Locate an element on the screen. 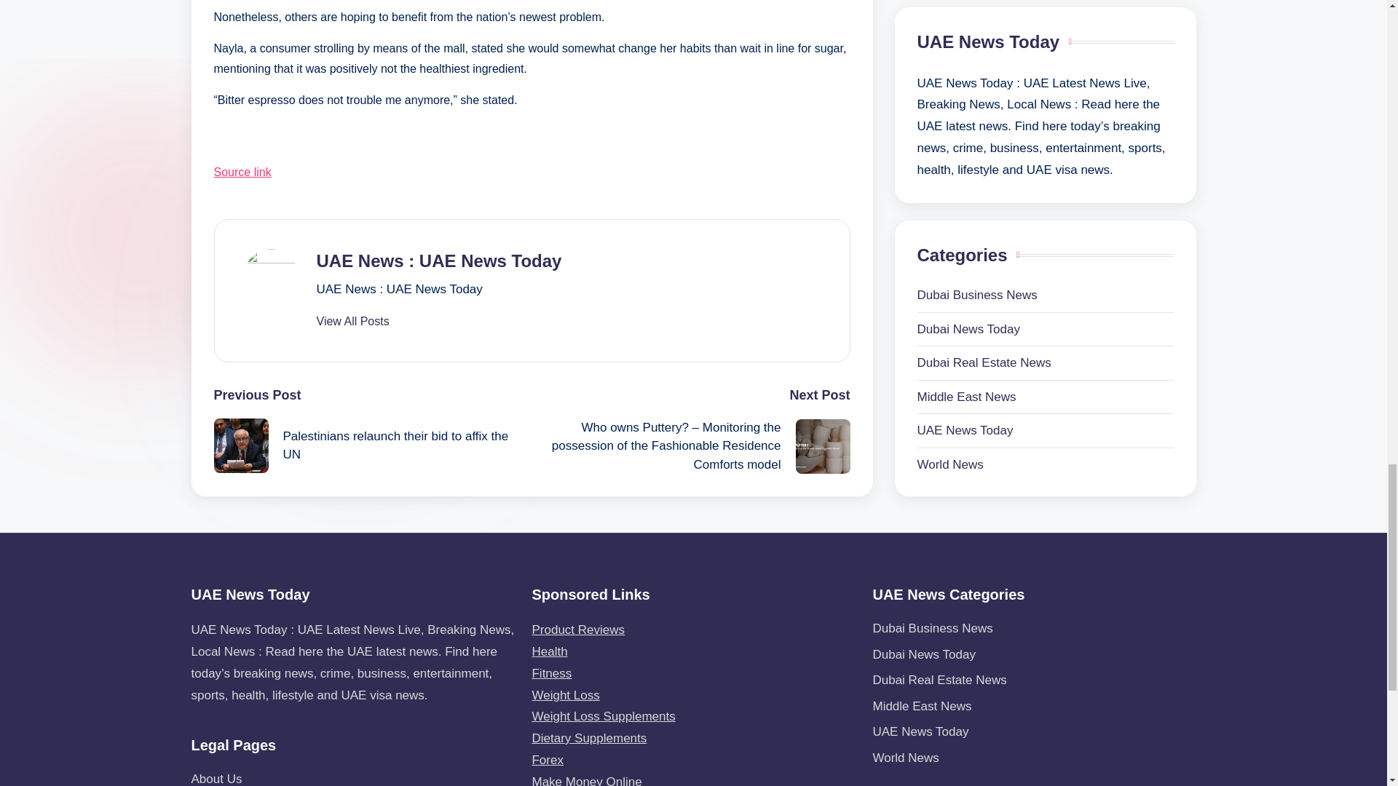 Image resolution: width=1398 pixels, height=786 pixels. View All Posts is located at coordinates (352, 322).